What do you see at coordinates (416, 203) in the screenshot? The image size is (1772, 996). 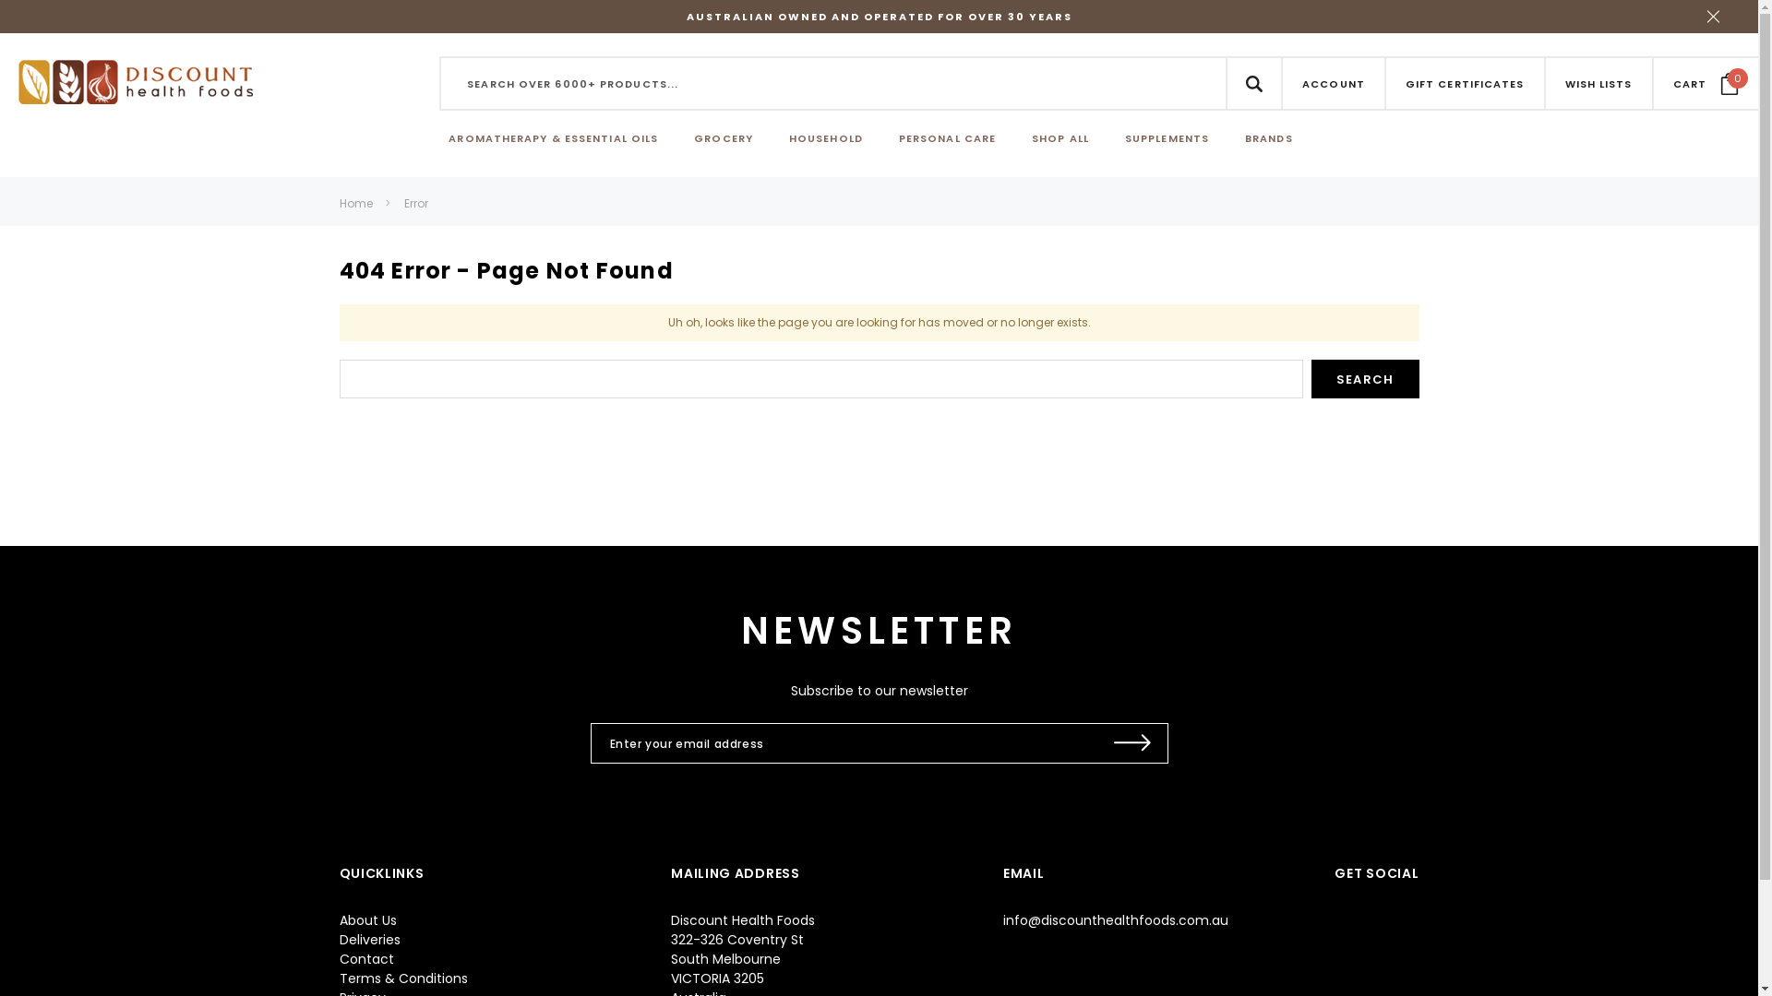 I see `Error` at bounding box center [416, 203].